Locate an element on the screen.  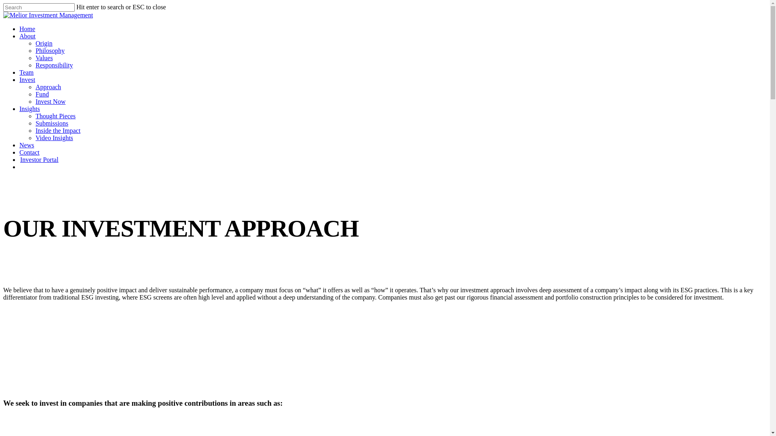
Origin is located at coordinates (44, 44).